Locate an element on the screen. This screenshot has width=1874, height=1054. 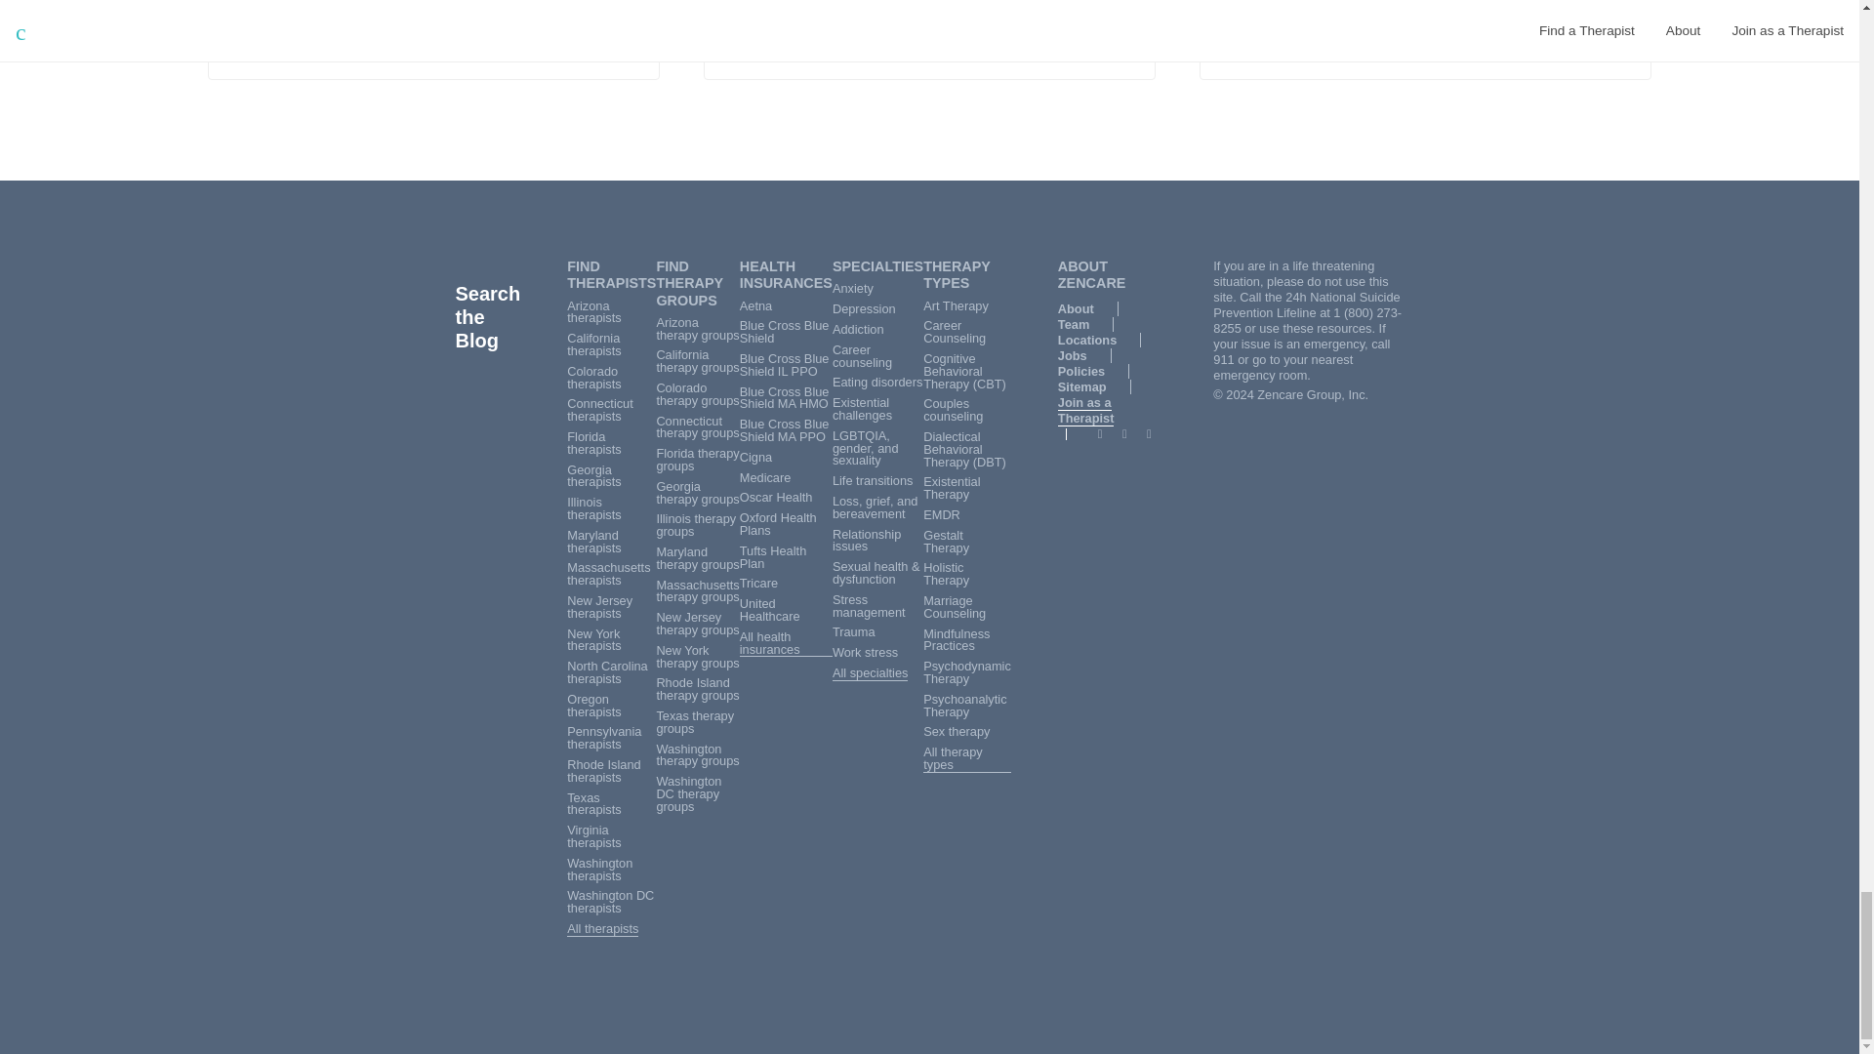
Yuri Tomikawa is located at coordinates (1240, 38).